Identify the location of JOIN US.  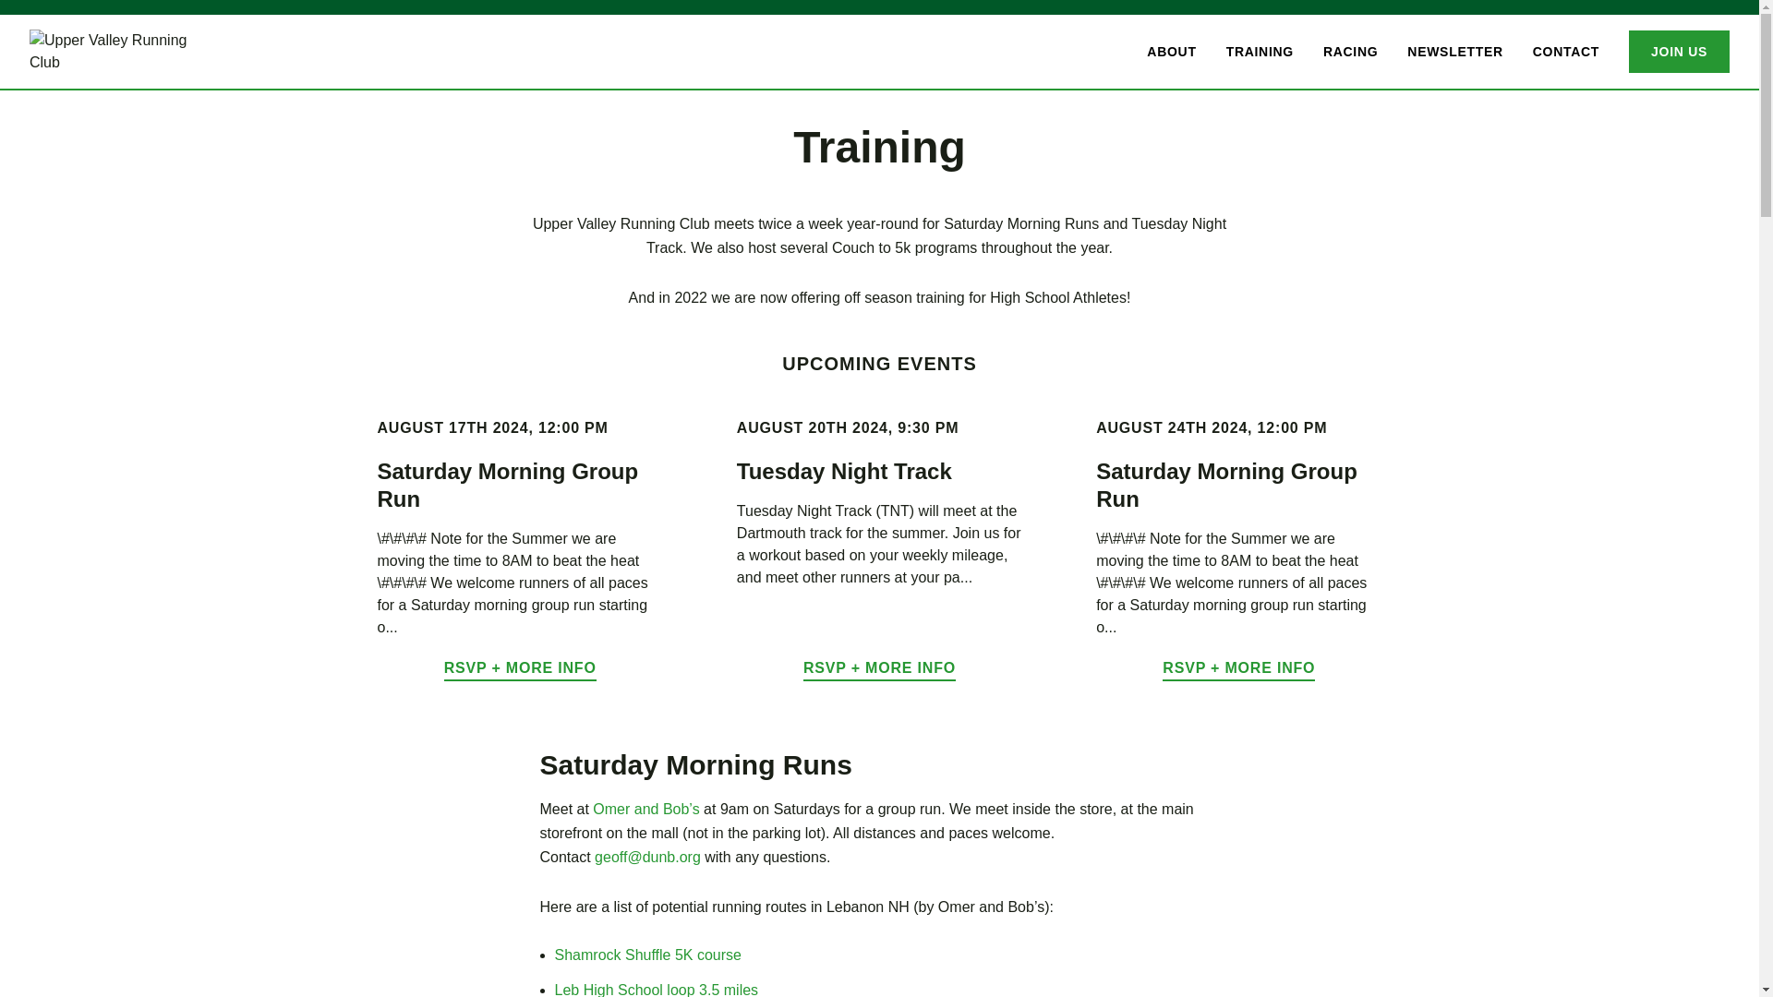
(1679, 52).